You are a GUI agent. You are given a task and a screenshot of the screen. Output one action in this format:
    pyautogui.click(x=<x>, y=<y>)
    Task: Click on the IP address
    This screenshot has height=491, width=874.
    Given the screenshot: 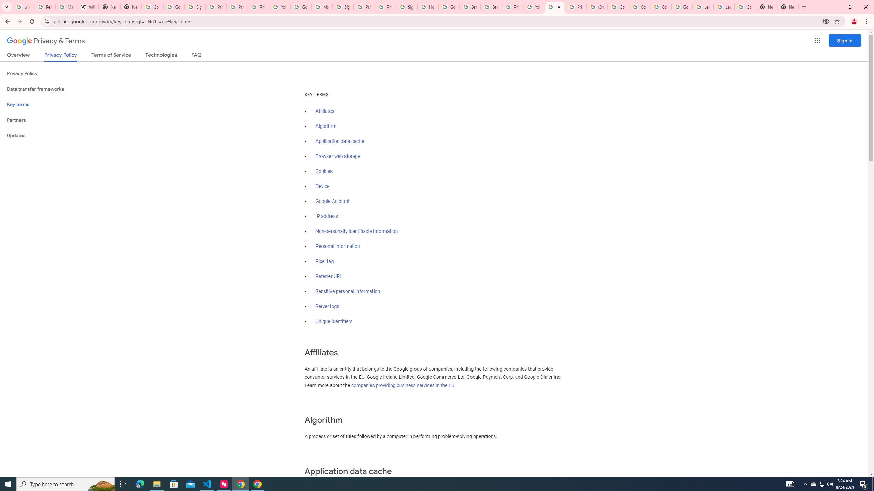 What is the action you would take?
    pyautogui.click(x=327, y=216)
    